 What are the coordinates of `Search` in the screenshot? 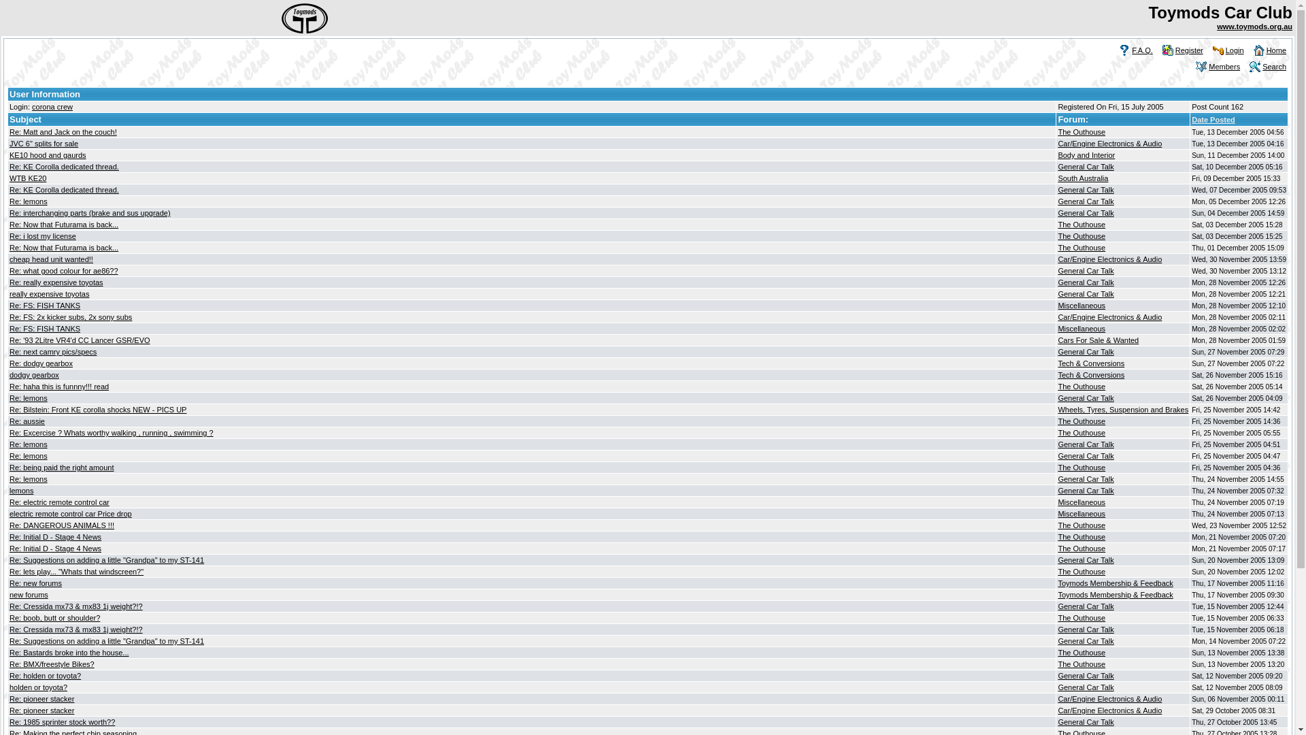 It's located at (1275, 67).